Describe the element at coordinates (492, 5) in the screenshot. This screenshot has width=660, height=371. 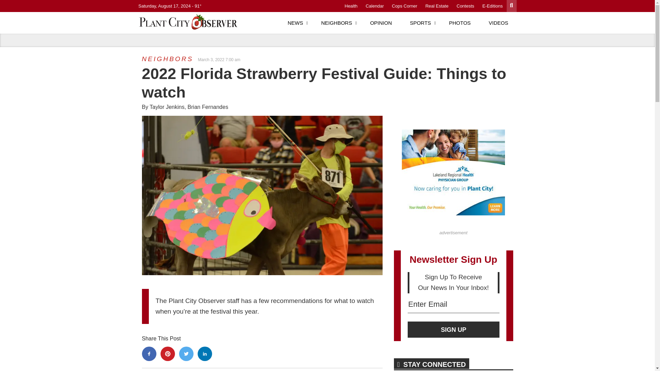
I see `E-Editions` at that location.